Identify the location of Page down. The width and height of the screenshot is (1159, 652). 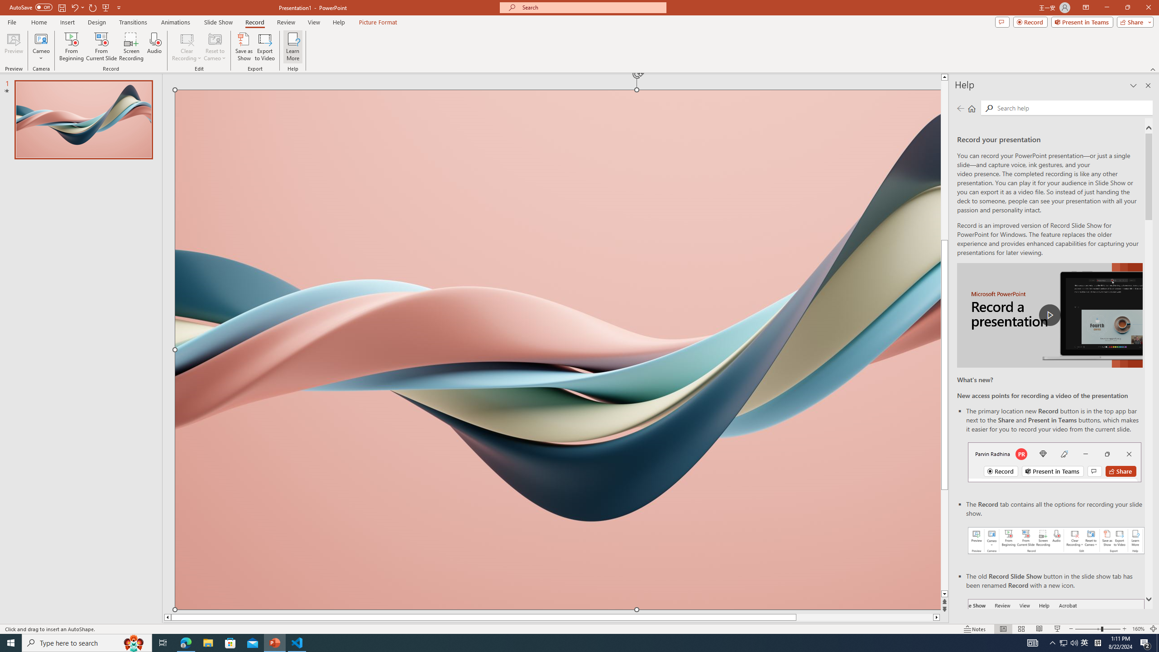
(944, 540).